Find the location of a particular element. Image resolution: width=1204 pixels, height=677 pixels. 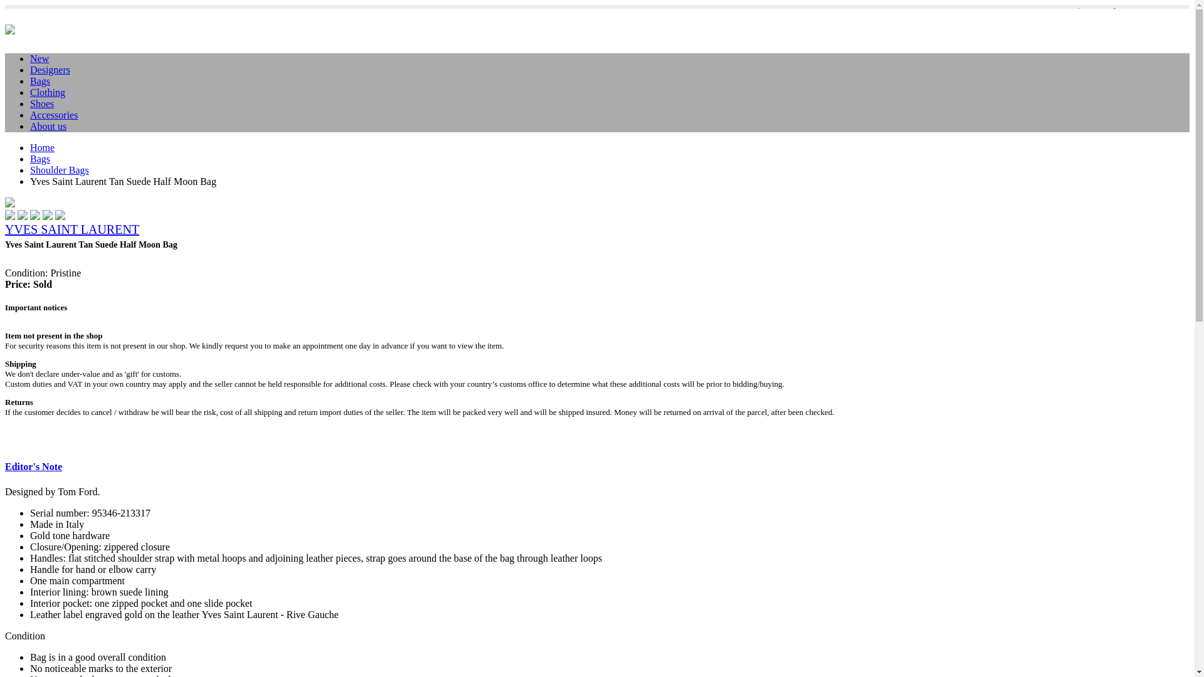

Pristine is located at coordinates (65, 272).